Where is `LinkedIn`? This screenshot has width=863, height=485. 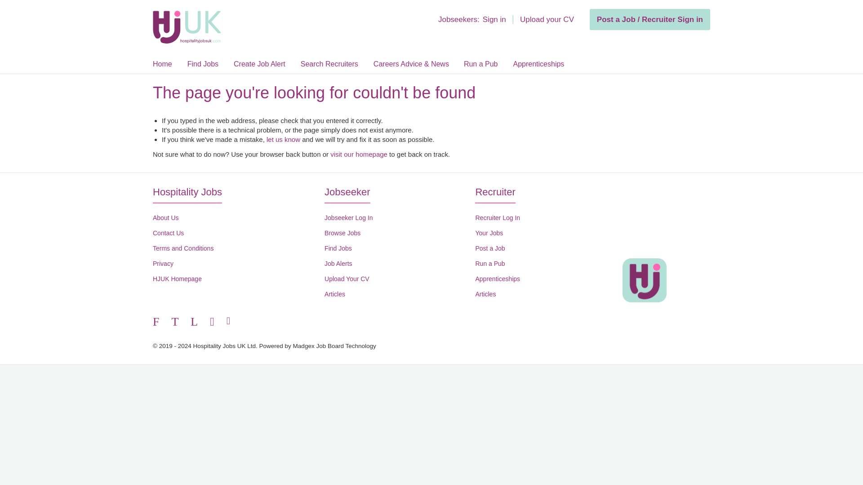
LinkedIn is located at coordinates (194, 322).